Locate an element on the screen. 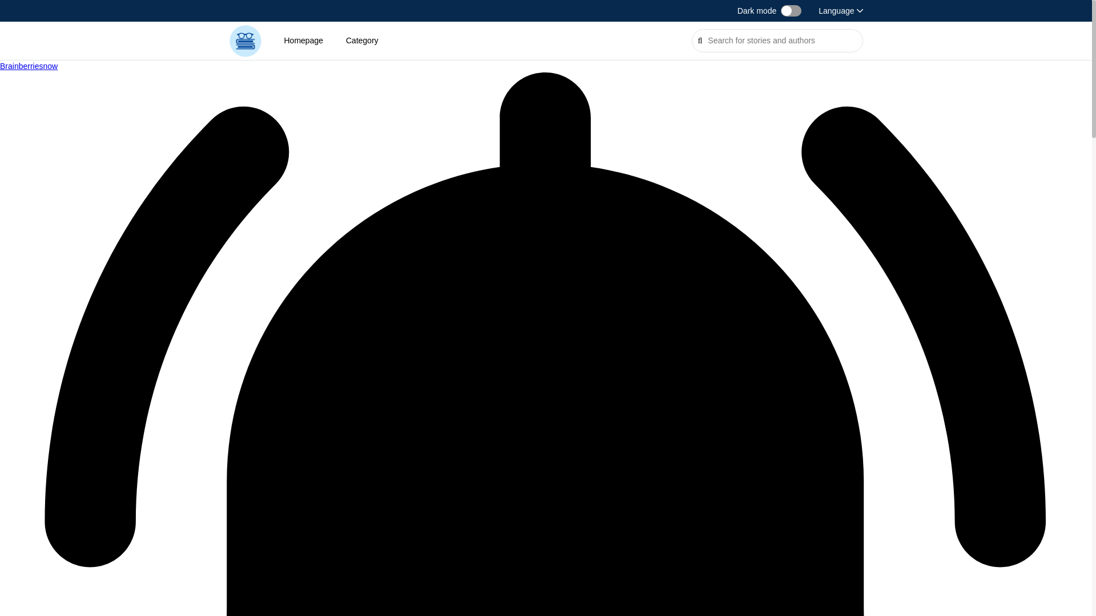  Homepage is located at coordinates (304, 40).